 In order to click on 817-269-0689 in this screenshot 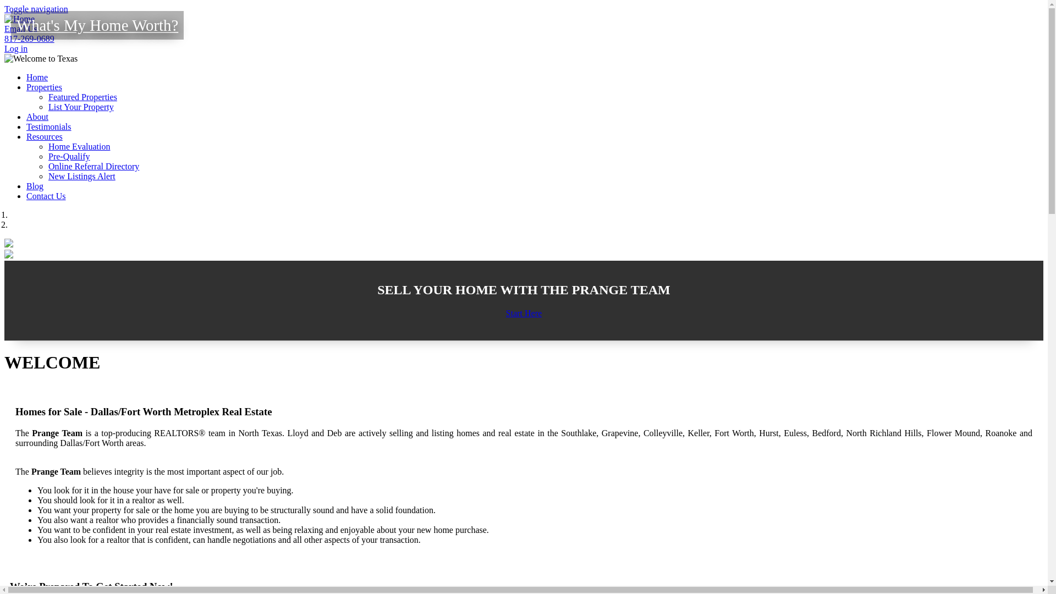, I will do `click(29, 38)`.